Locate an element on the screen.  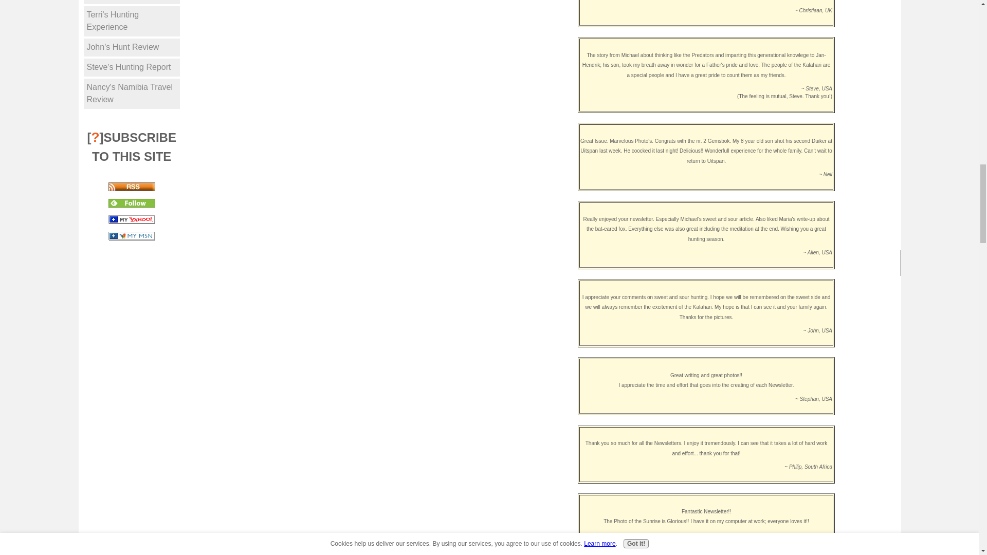
Nancy's Namibia Travel Review is located at coordinates (132, 94).